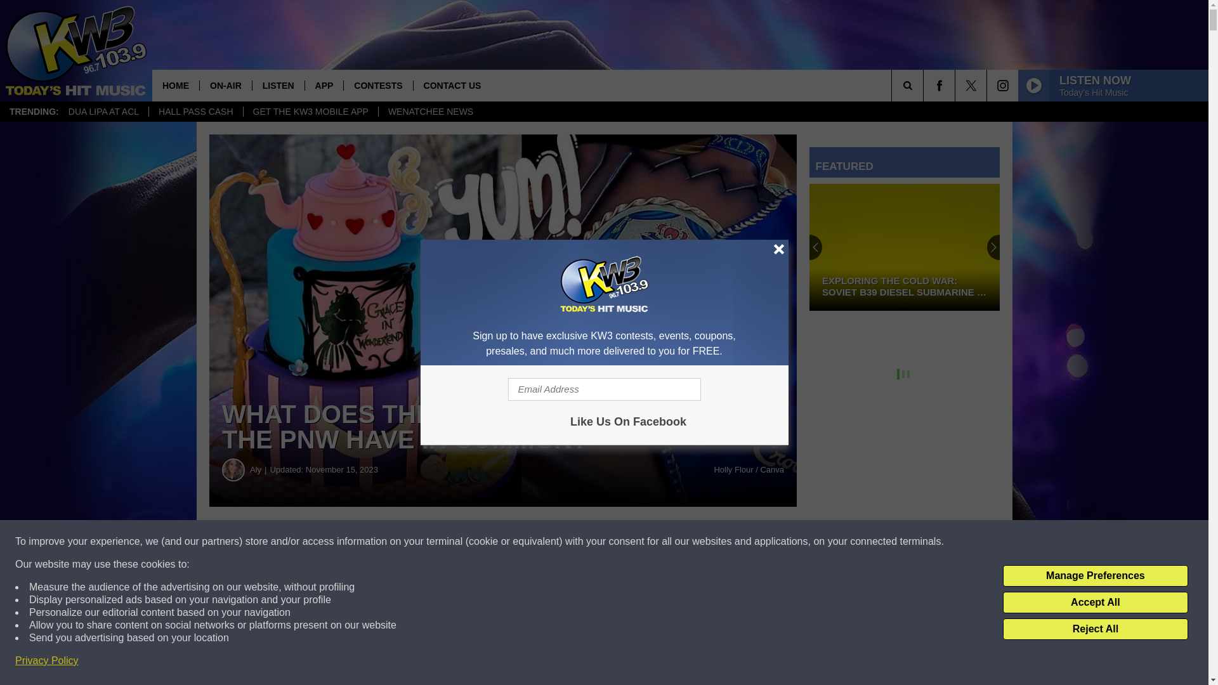 The width and height of the screenshot is (1218, 685). I want to click on HALL PASS CASH, so click(195, 112).